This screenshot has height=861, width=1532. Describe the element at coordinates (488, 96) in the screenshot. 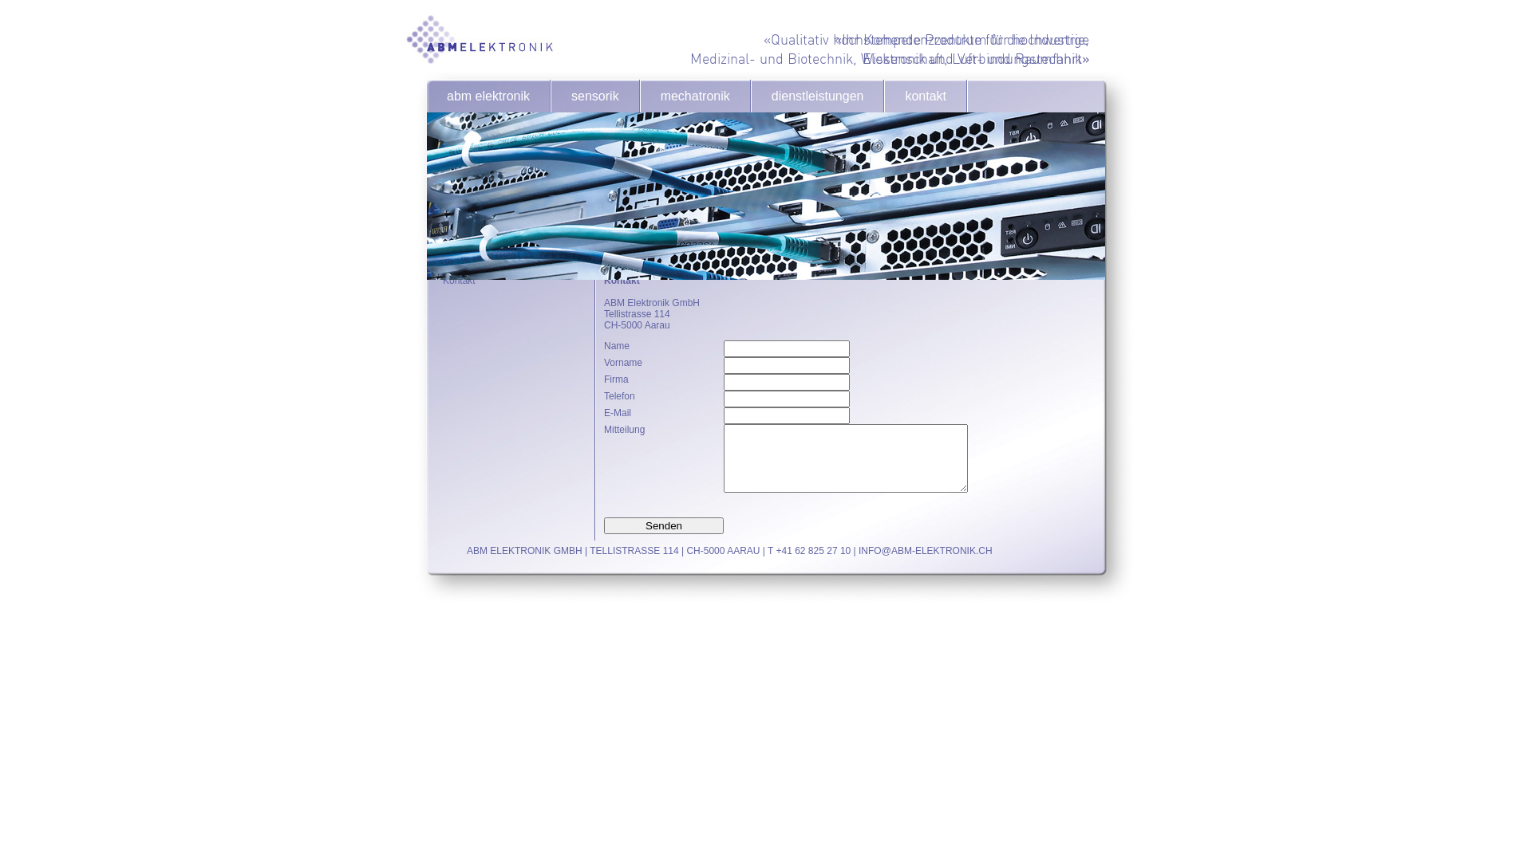

I see `abm elektronik` at that location.